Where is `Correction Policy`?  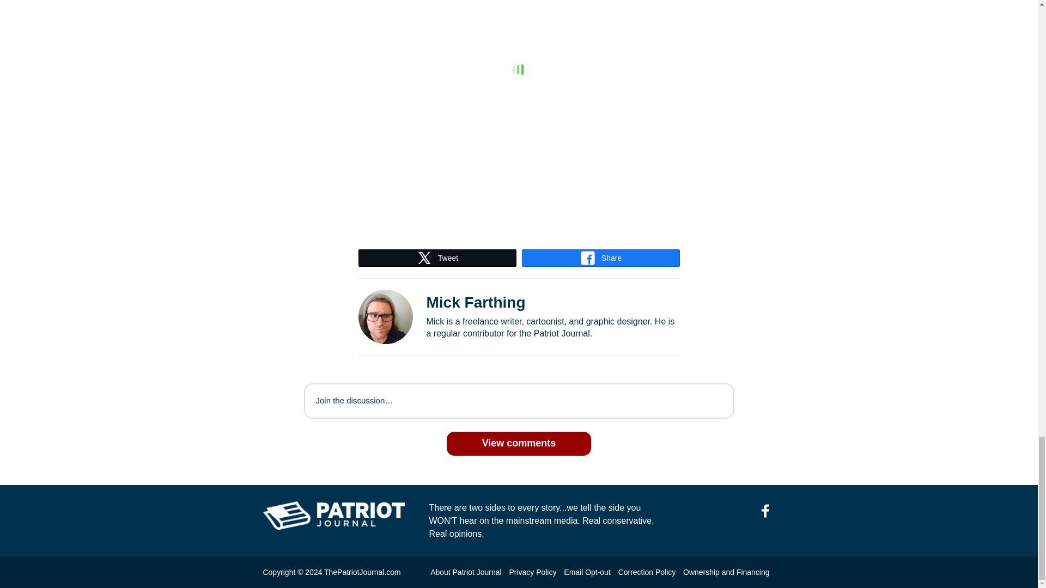 Correction Policy is located at coordinates (647, 572).